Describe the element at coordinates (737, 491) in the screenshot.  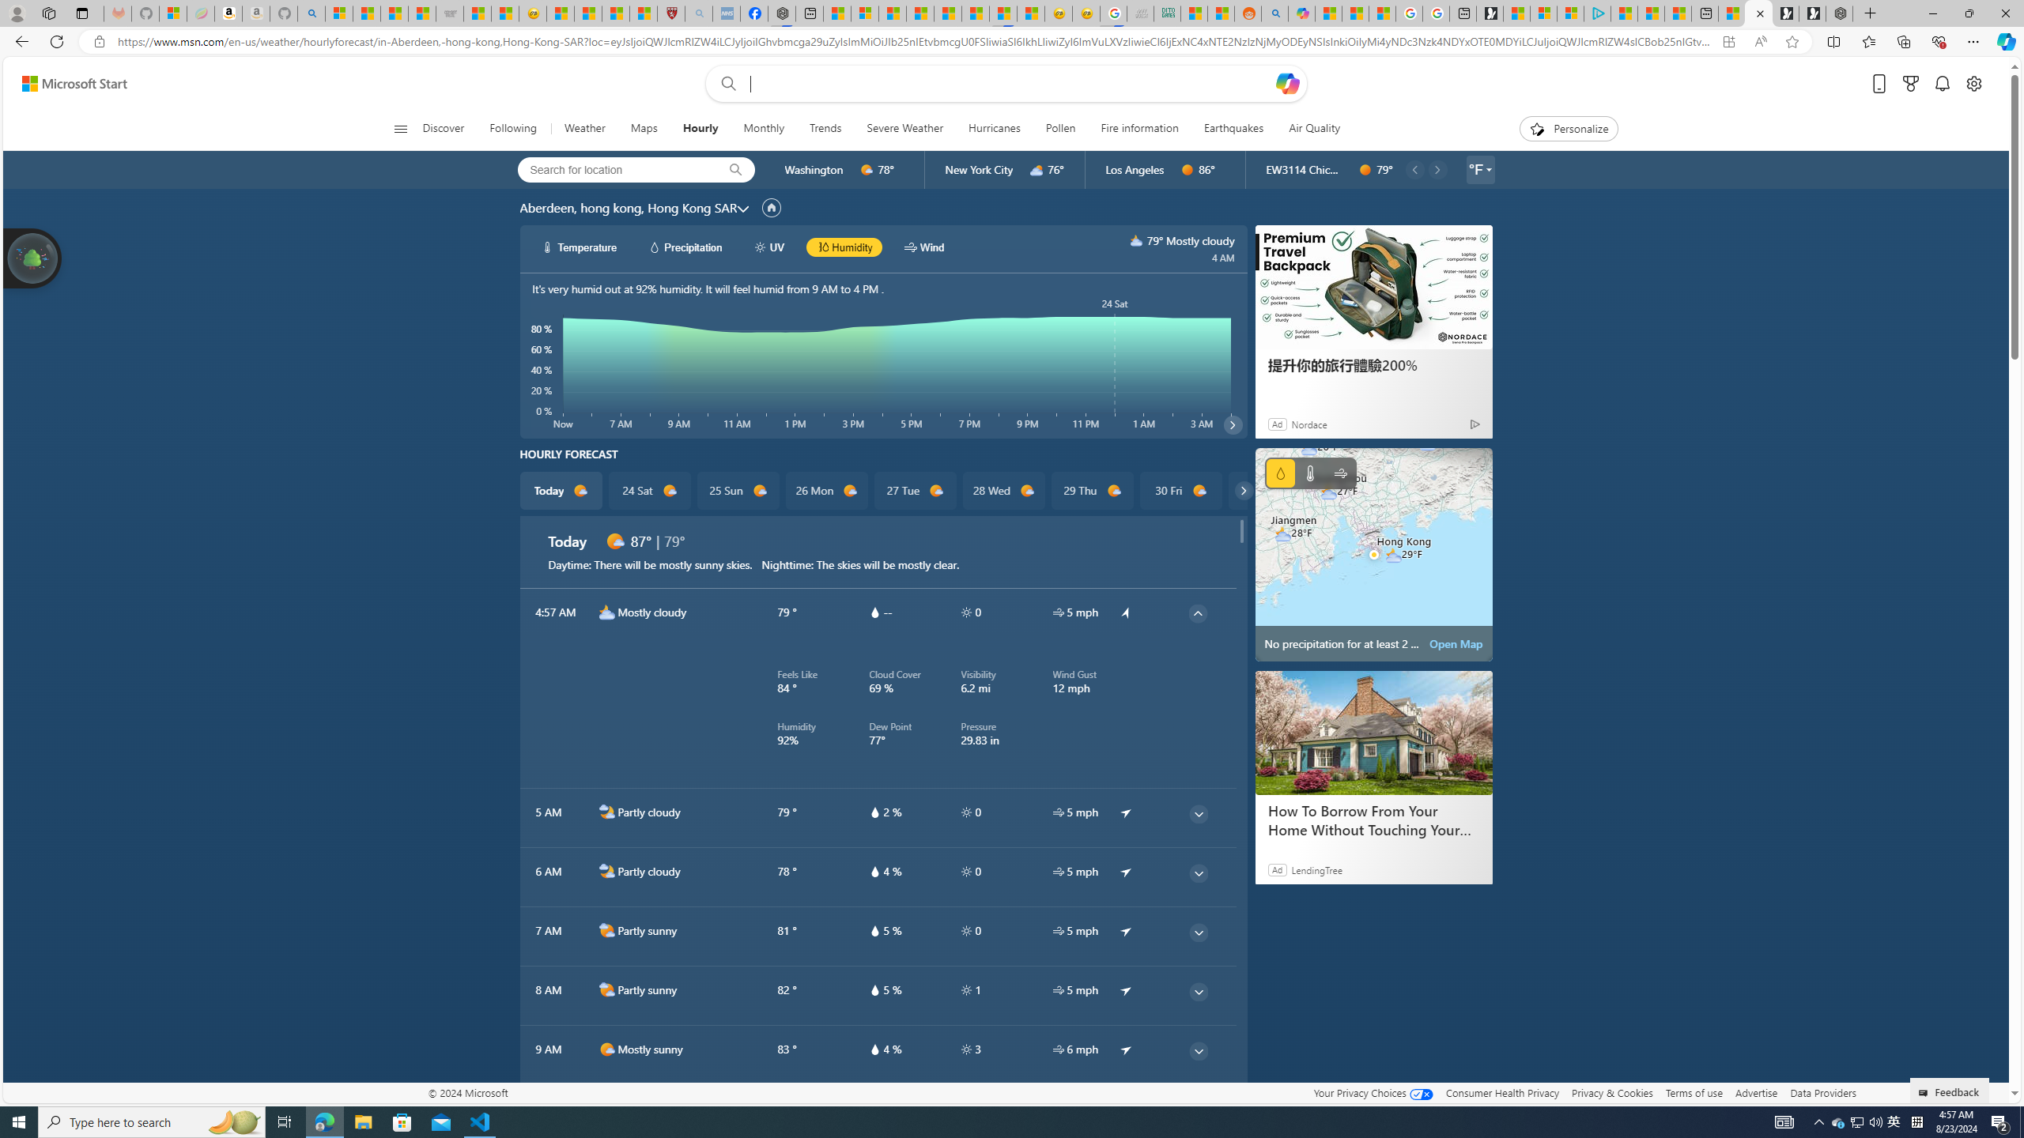
I see `25 Sun d1000` at that location.